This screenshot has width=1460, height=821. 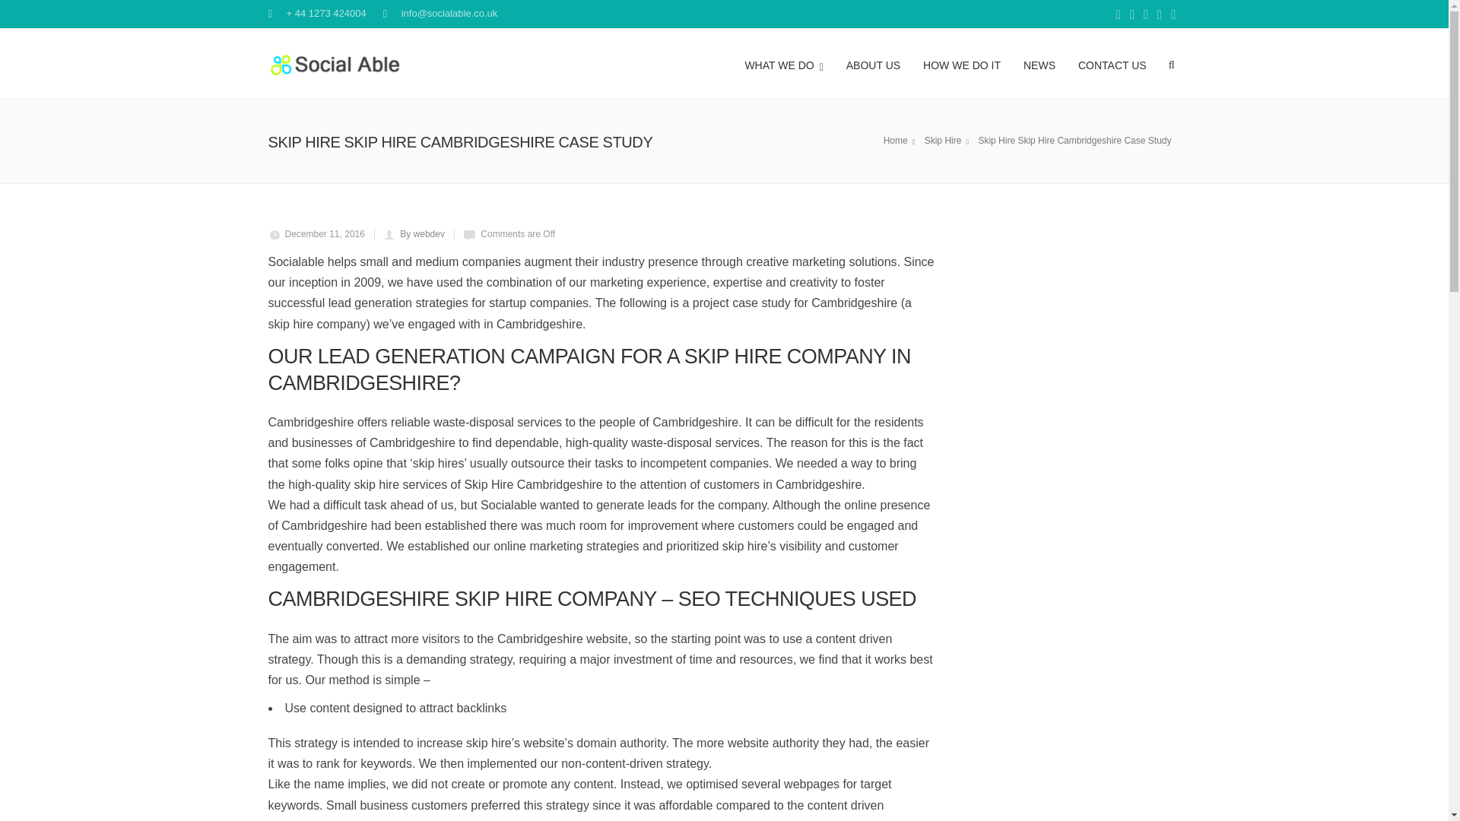 What do you see at coordinates (961, 63) in the screenshot?
I see `HOW WE DO IT` at bounding box center [961, 63].